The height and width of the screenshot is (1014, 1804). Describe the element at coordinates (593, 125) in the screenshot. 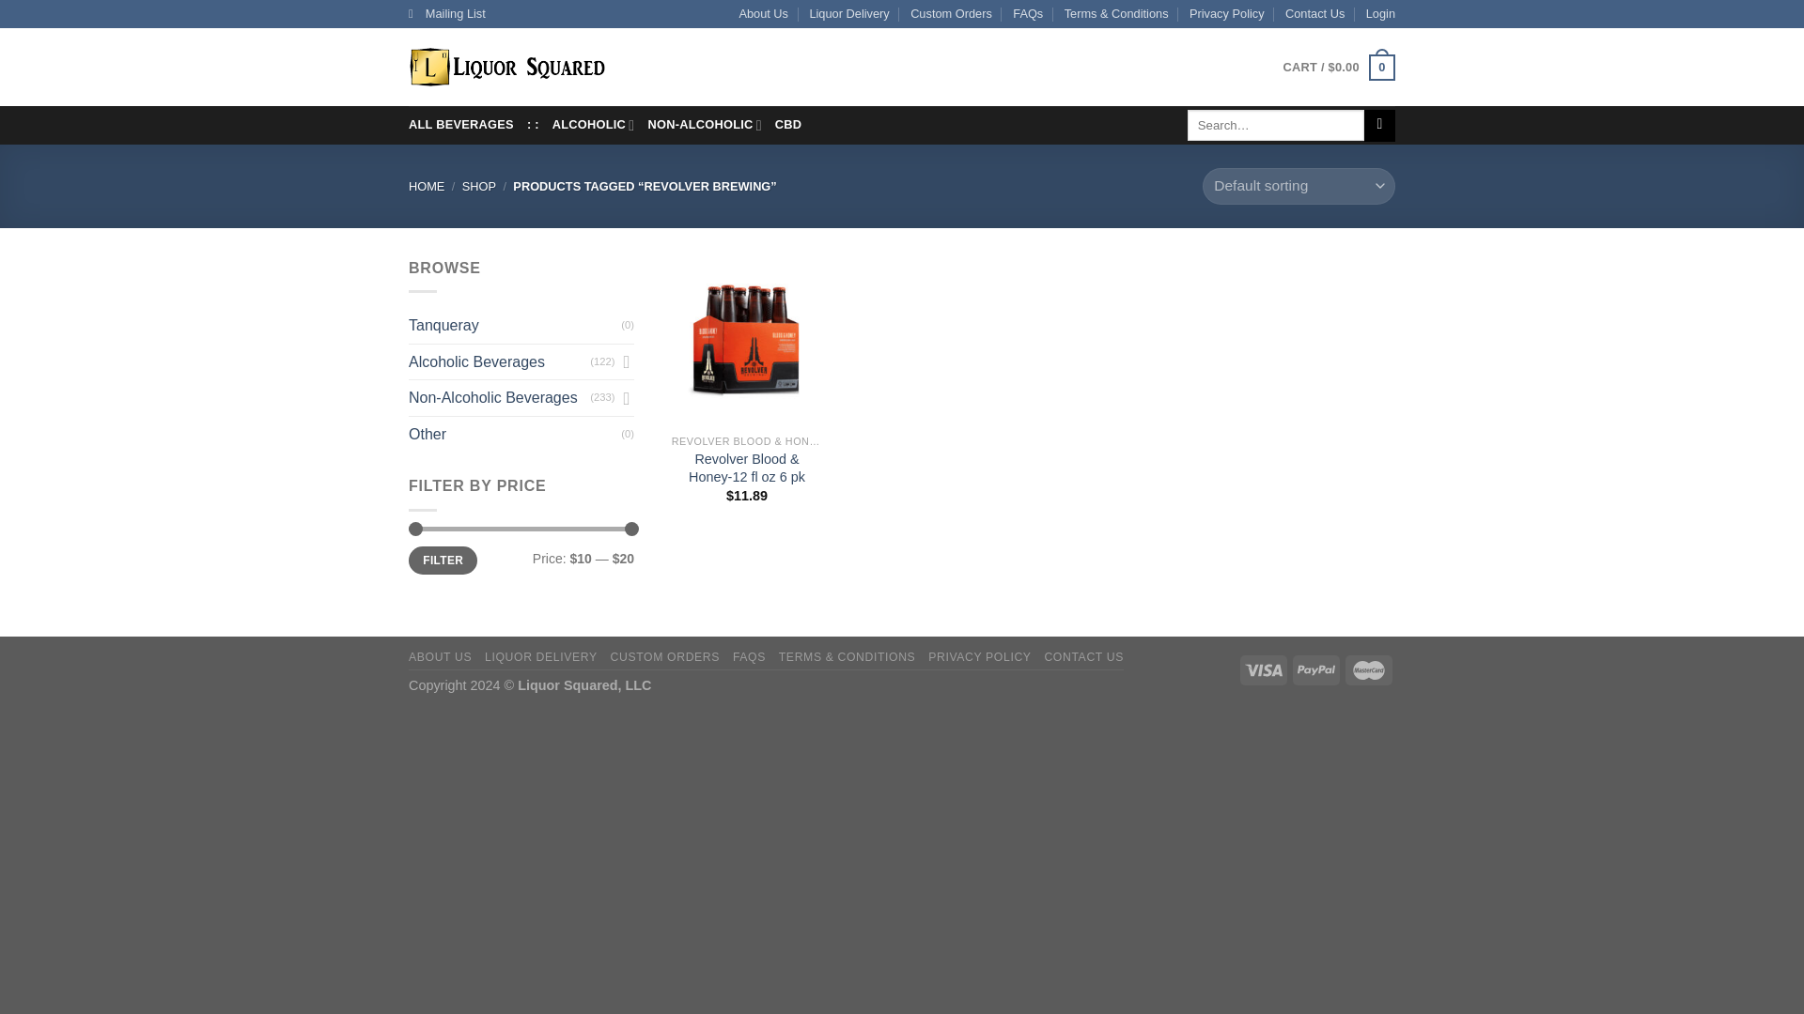

I see `ALCOHOLIC` at that location.